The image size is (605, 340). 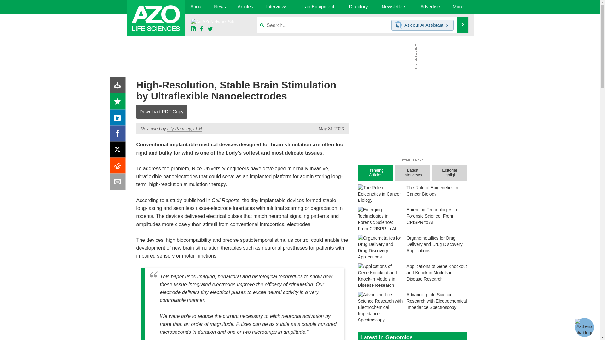 I want to click on About, so click(x=196, y=7).